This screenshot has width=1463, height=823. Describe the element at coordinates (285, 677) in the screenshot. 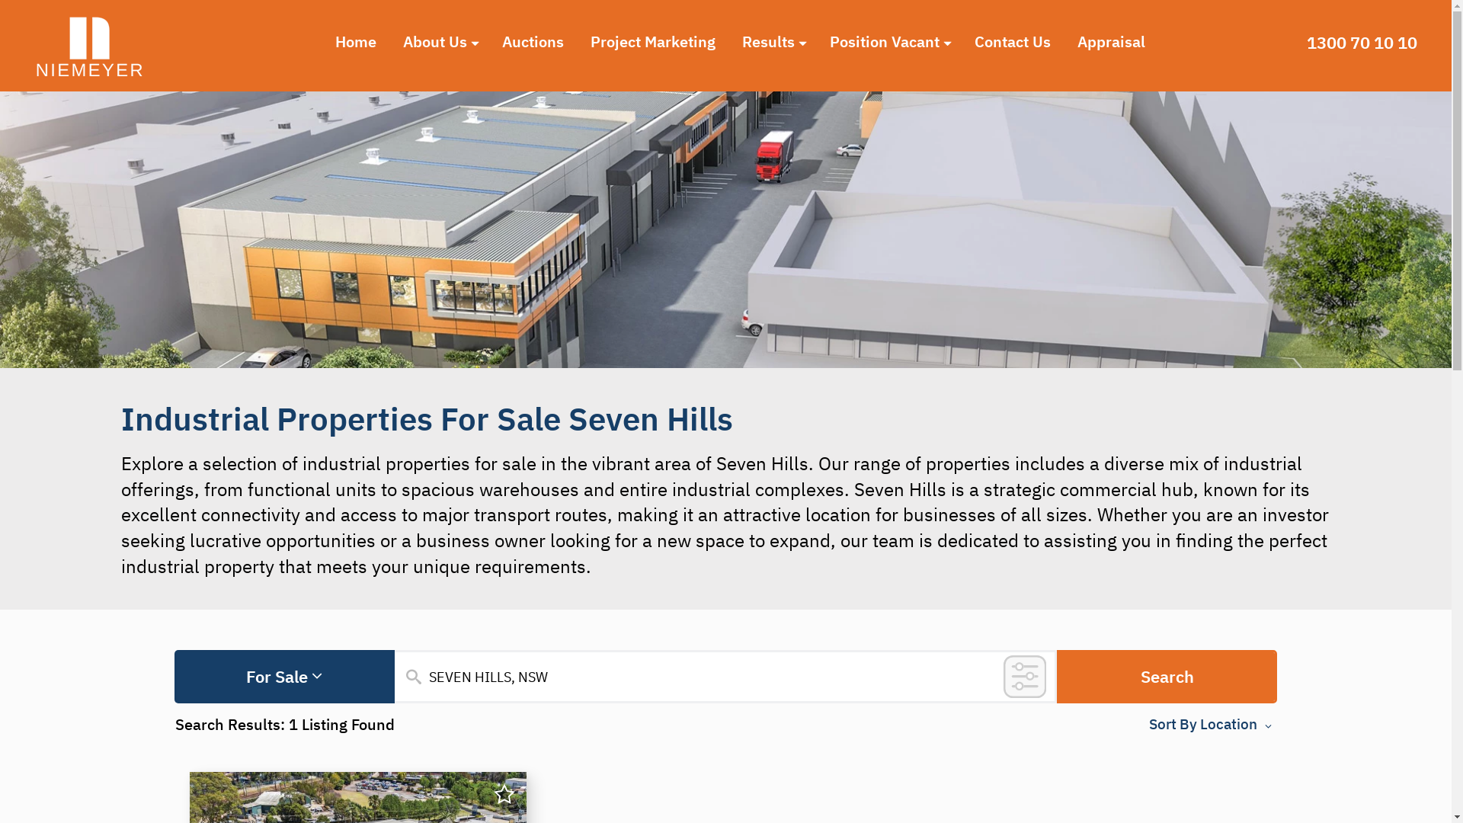

I see `For Sale` at that location.